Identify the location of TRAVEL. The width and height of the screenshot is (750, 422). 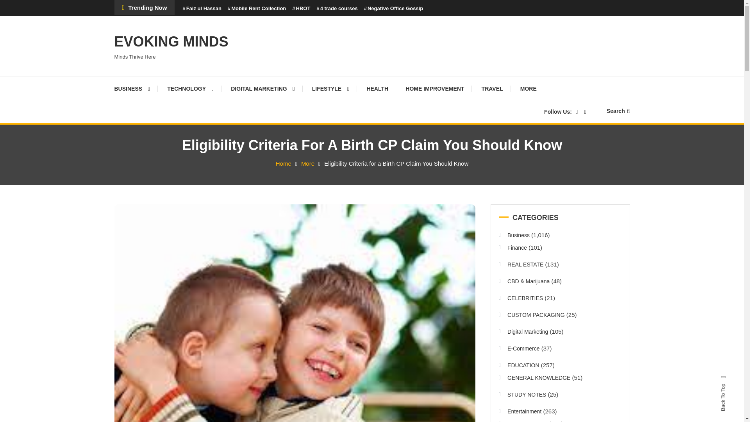
(492, 88).